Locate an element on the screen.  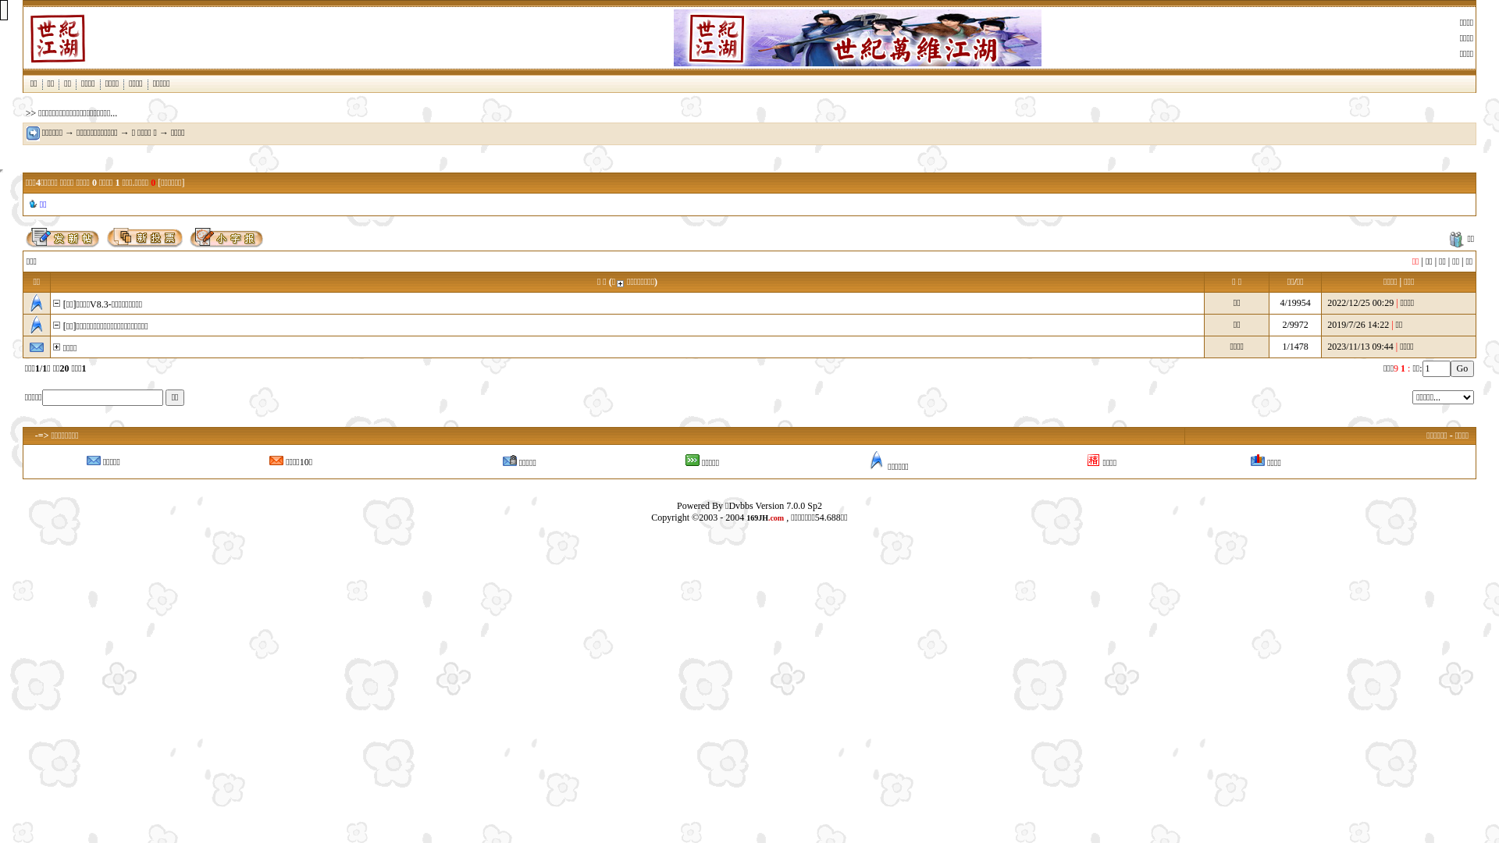
169JH.com is located at coordinates (765, 518).